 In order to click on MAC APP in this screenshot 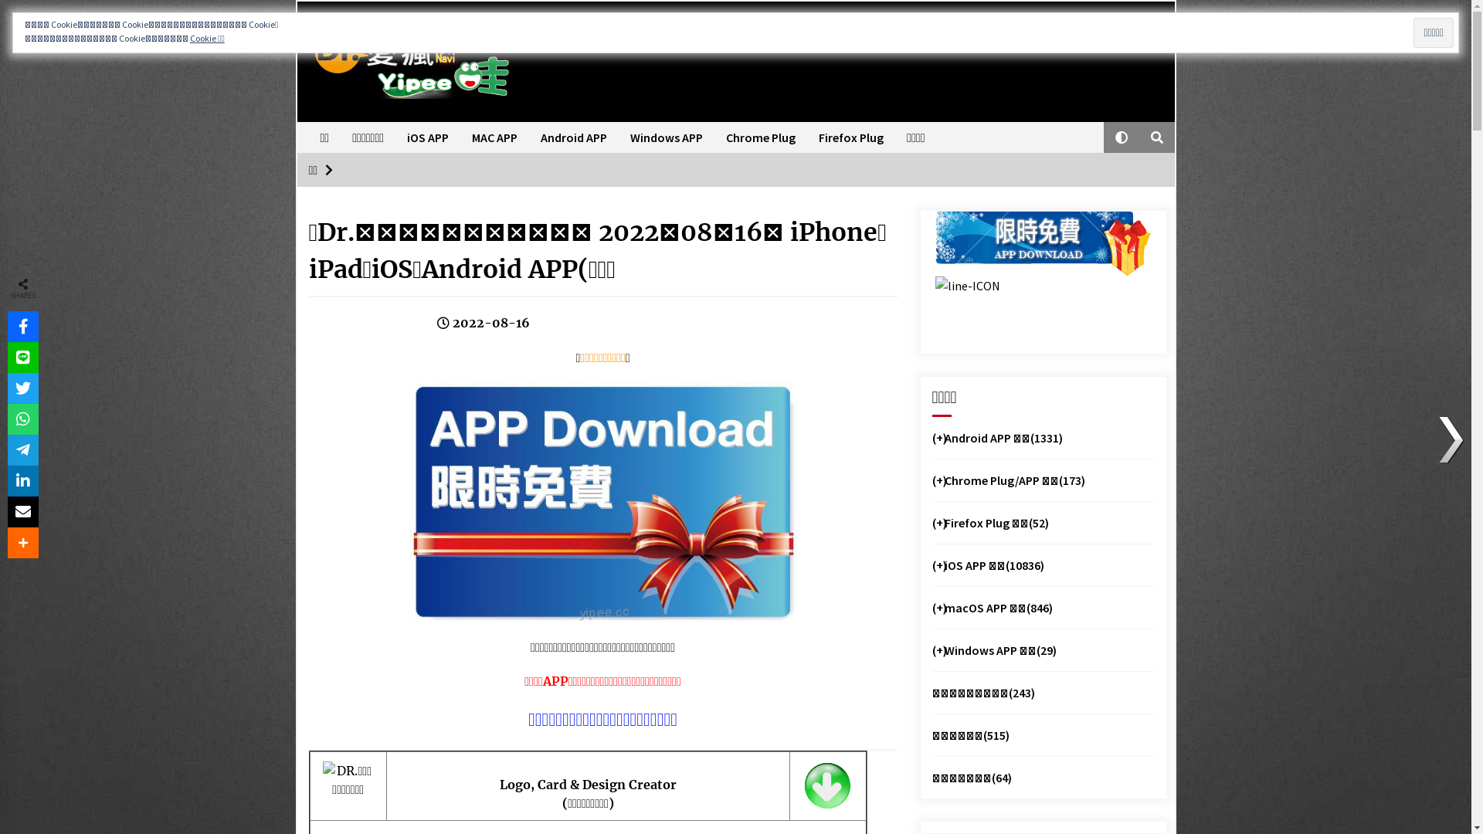, I will do `click(494, 137)`.